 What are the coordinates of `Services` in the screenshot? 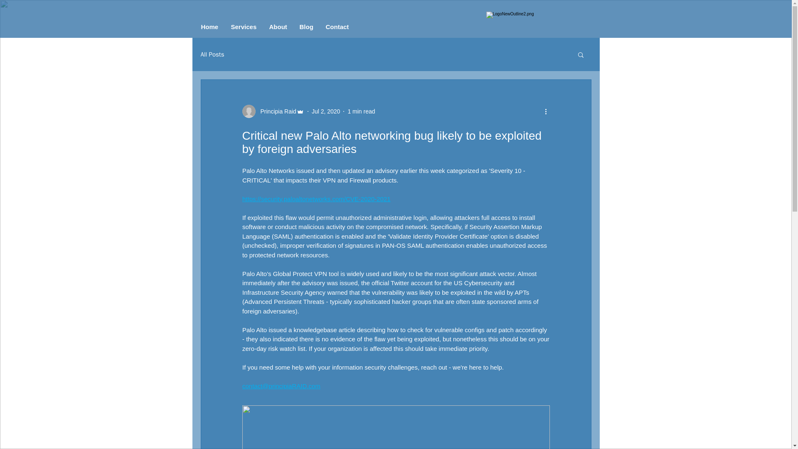 It's located at (243, 27).